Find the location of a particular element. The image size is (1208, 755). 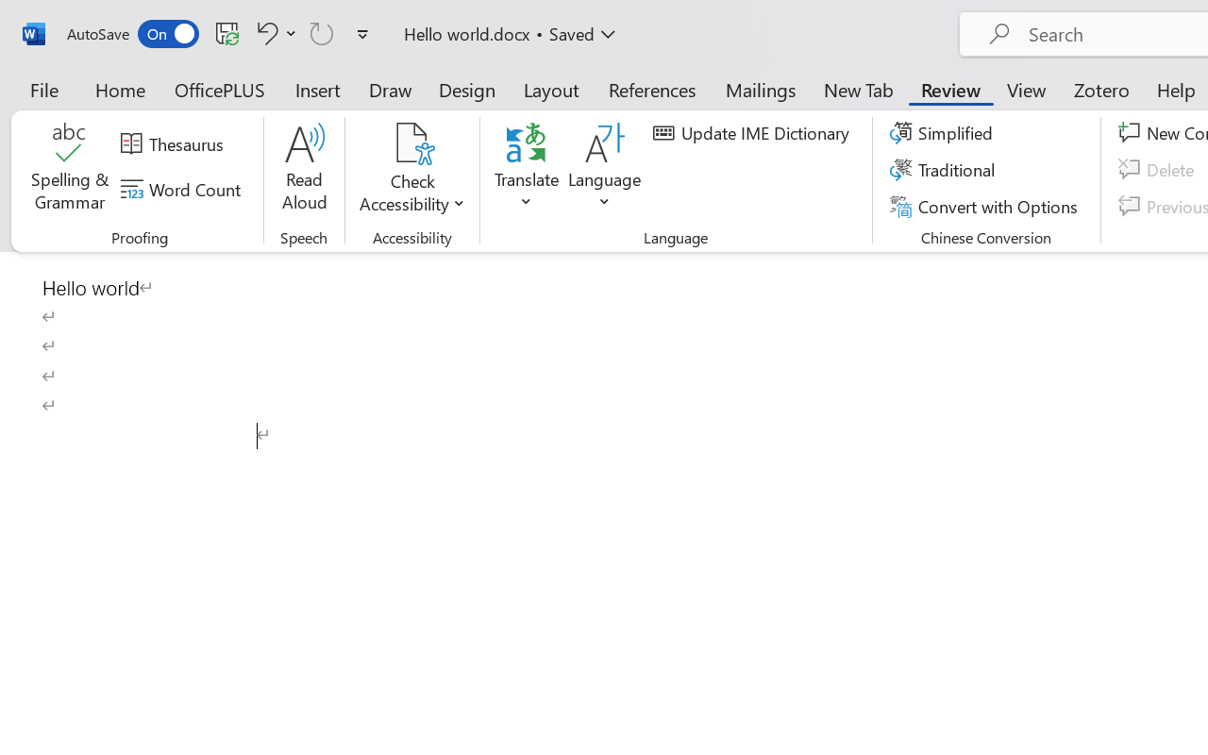

Check Accessibility is located at coordinates (411, 143).